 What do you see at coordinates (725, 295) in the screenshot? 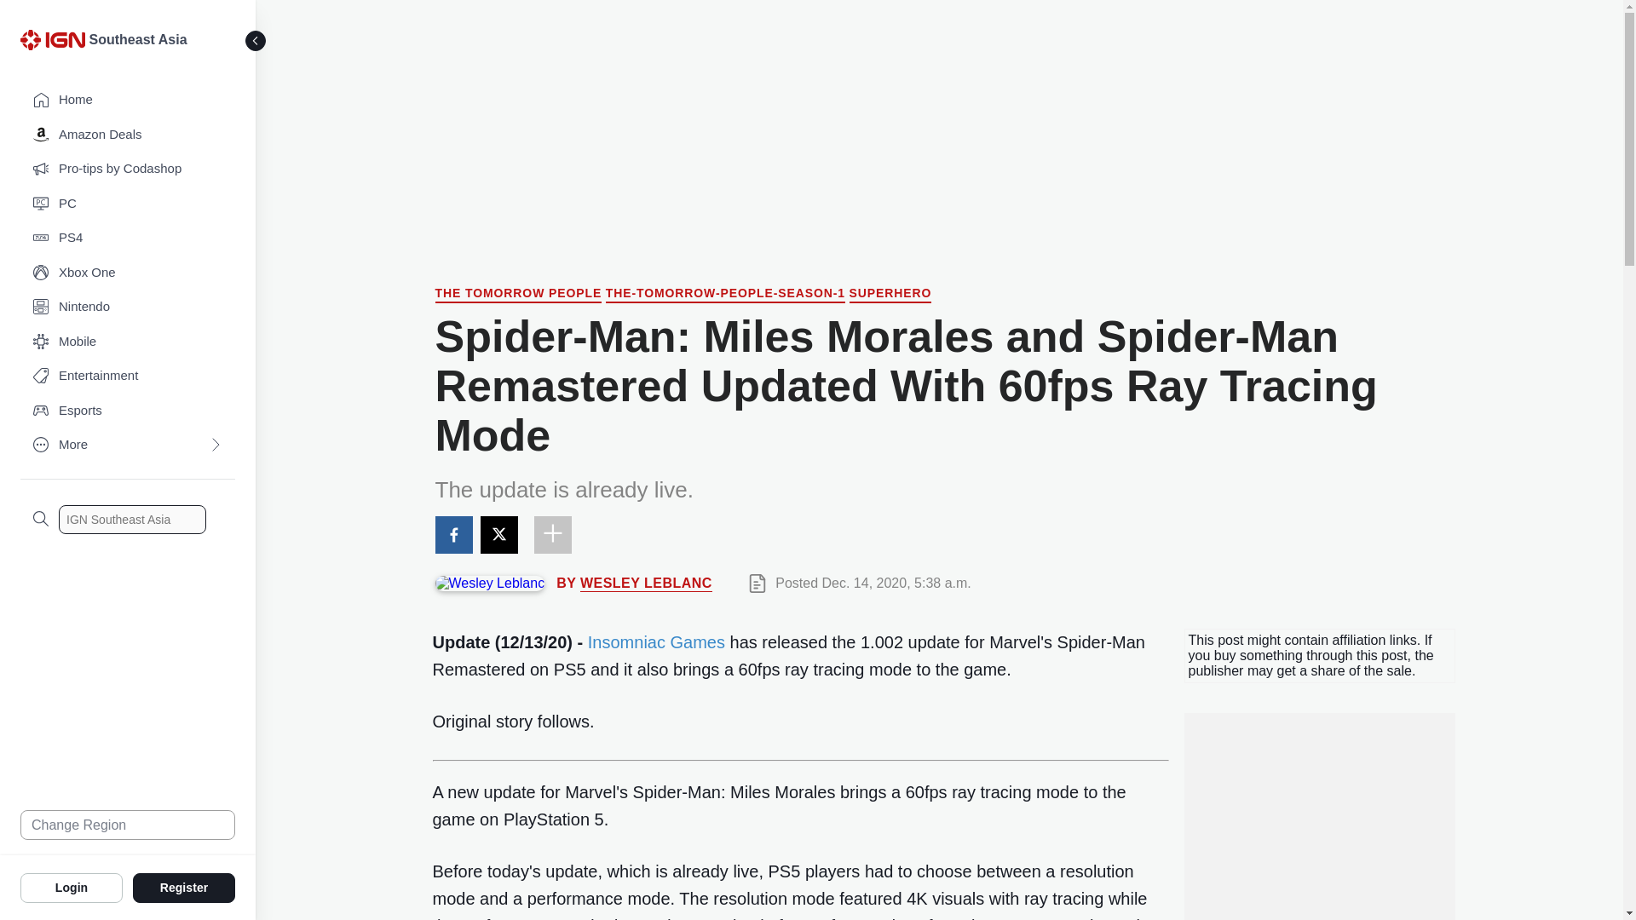
I see `the-tomorrow-people-season-1` at bounding box center [725, 295].